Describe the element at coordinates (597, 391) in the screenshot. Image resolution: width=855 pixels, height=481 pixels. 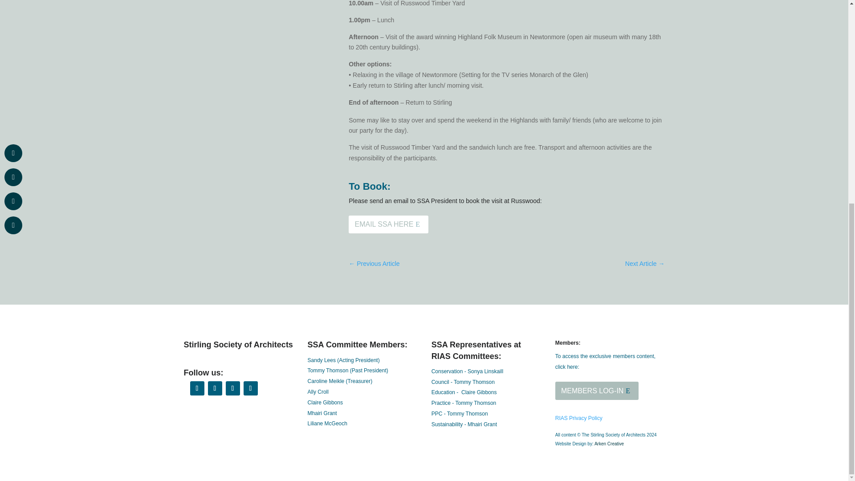
I see `MEMBERS LOG-IN` at that location.